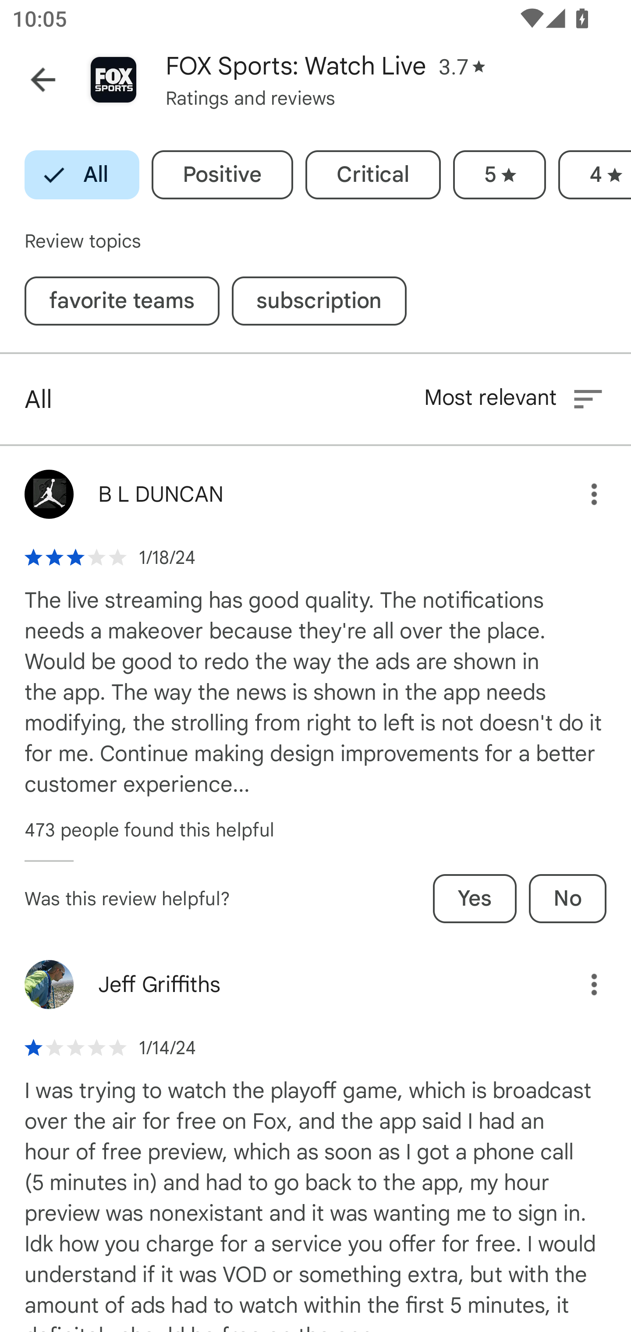 The image size is (631, 1332). Describe the element at coordinates (82, 175) in the screenshot. I see `All` at that location.